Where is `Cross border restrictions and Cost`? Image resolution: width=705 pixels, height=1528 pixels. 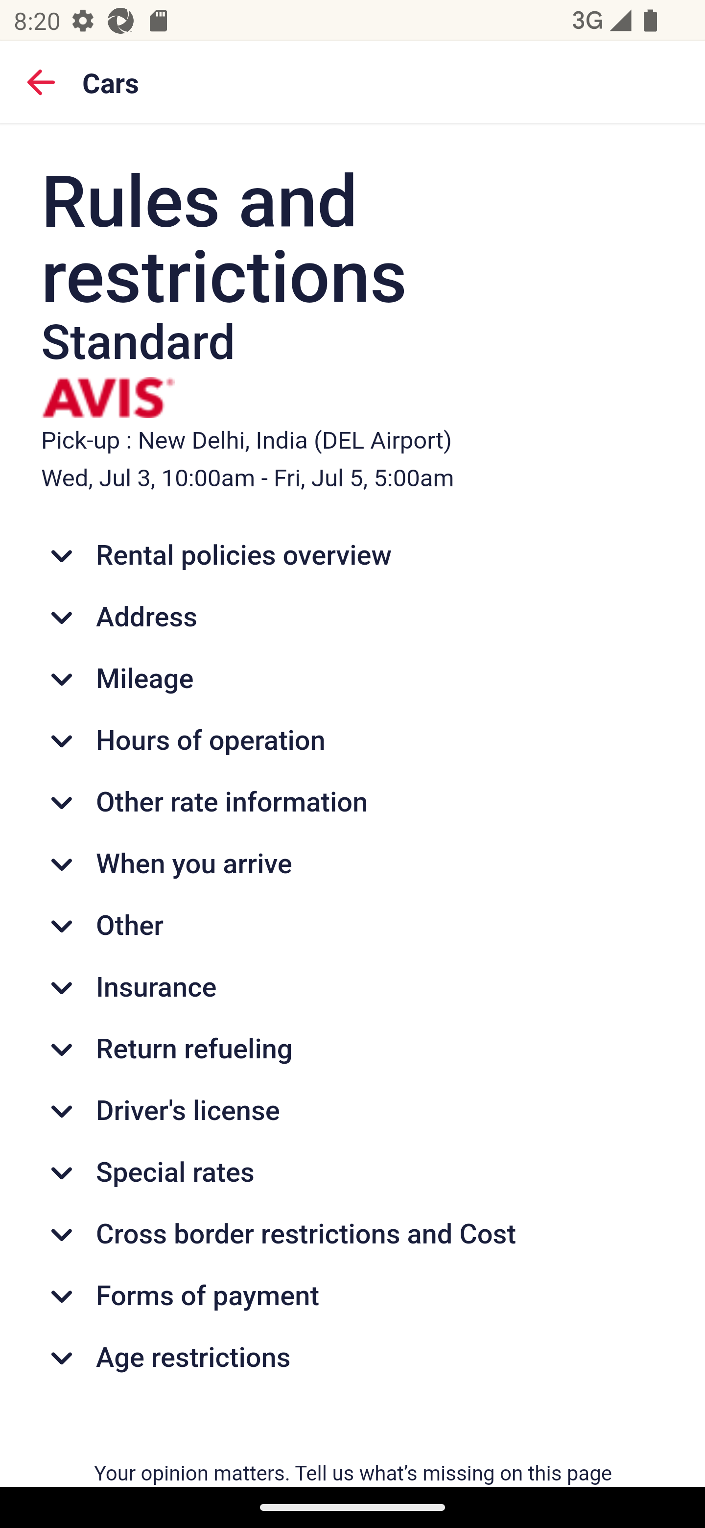 Cross border restrictions and Cost is located at coordinates (353, 1234).